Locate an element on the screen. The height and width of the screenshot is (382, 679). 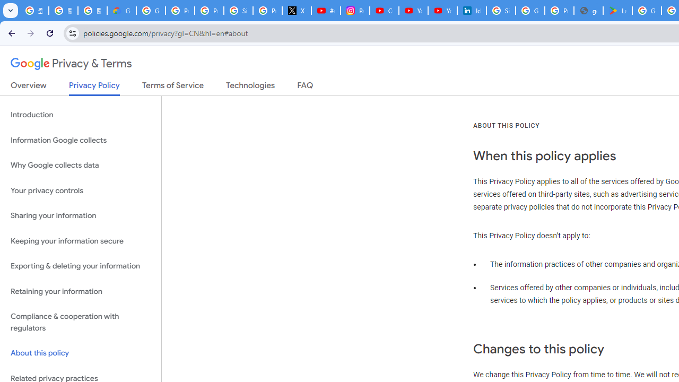
#nbabasketballhighlights - YouTube is located at coordinates (326, 11).